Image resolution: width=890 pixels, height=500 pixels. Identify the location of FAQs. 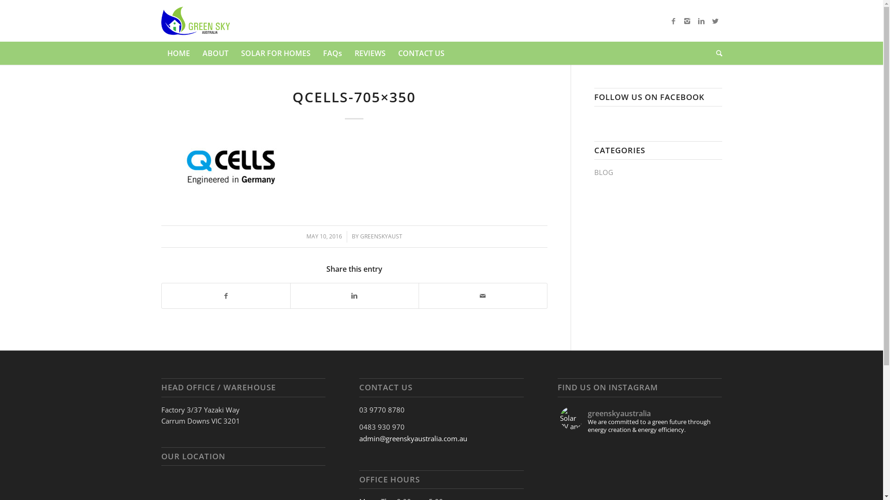
(332, 53).